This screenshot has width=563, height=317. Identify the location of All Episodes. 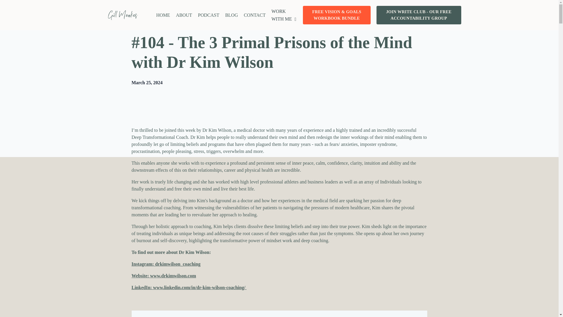
(147, 20).